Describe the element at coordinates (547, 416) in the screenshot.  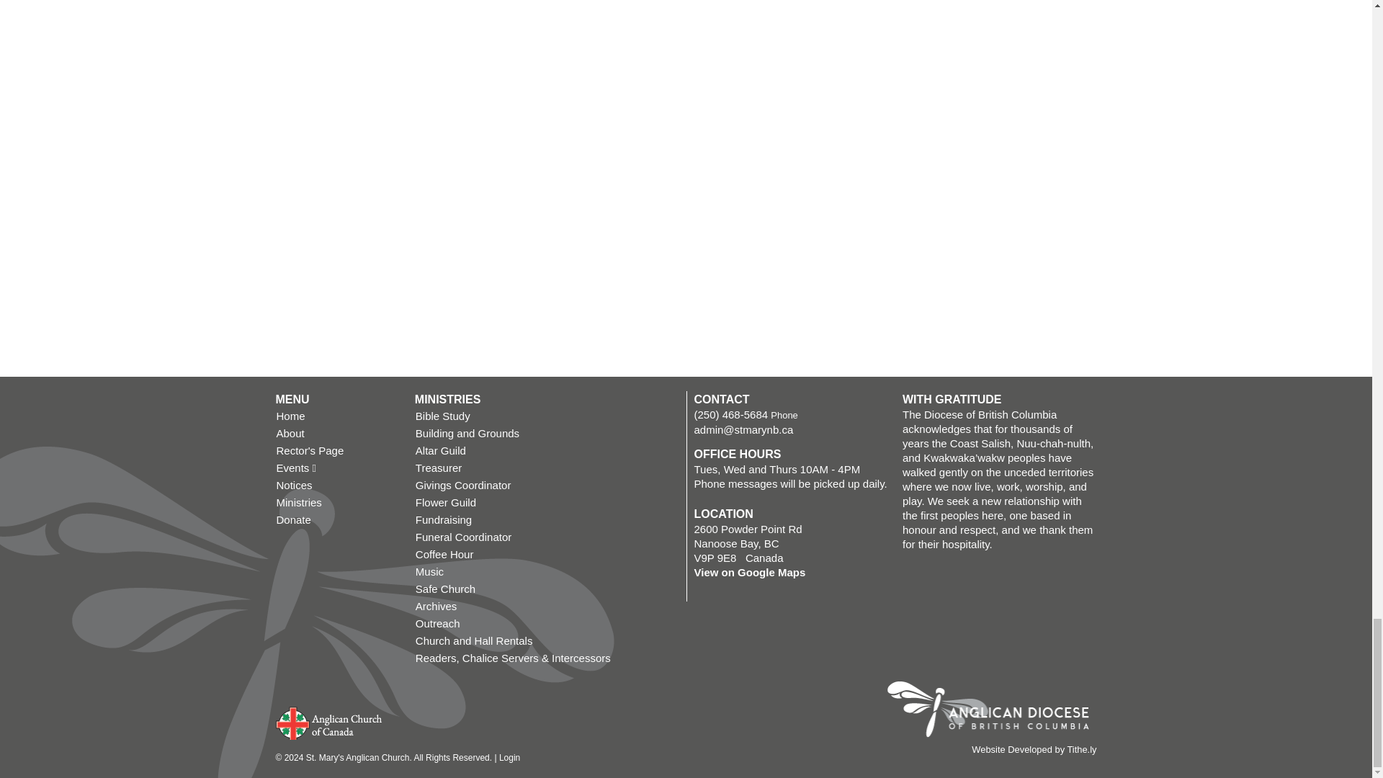
I see `Bible Study` at that location.